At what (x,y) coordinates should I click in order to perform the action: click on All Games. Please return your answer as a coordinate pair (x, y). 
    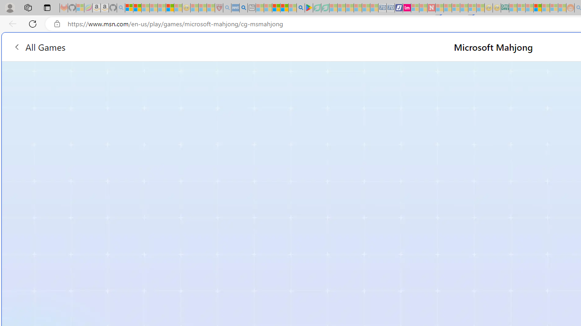
    Looking at the image, I should click on (39, 46).